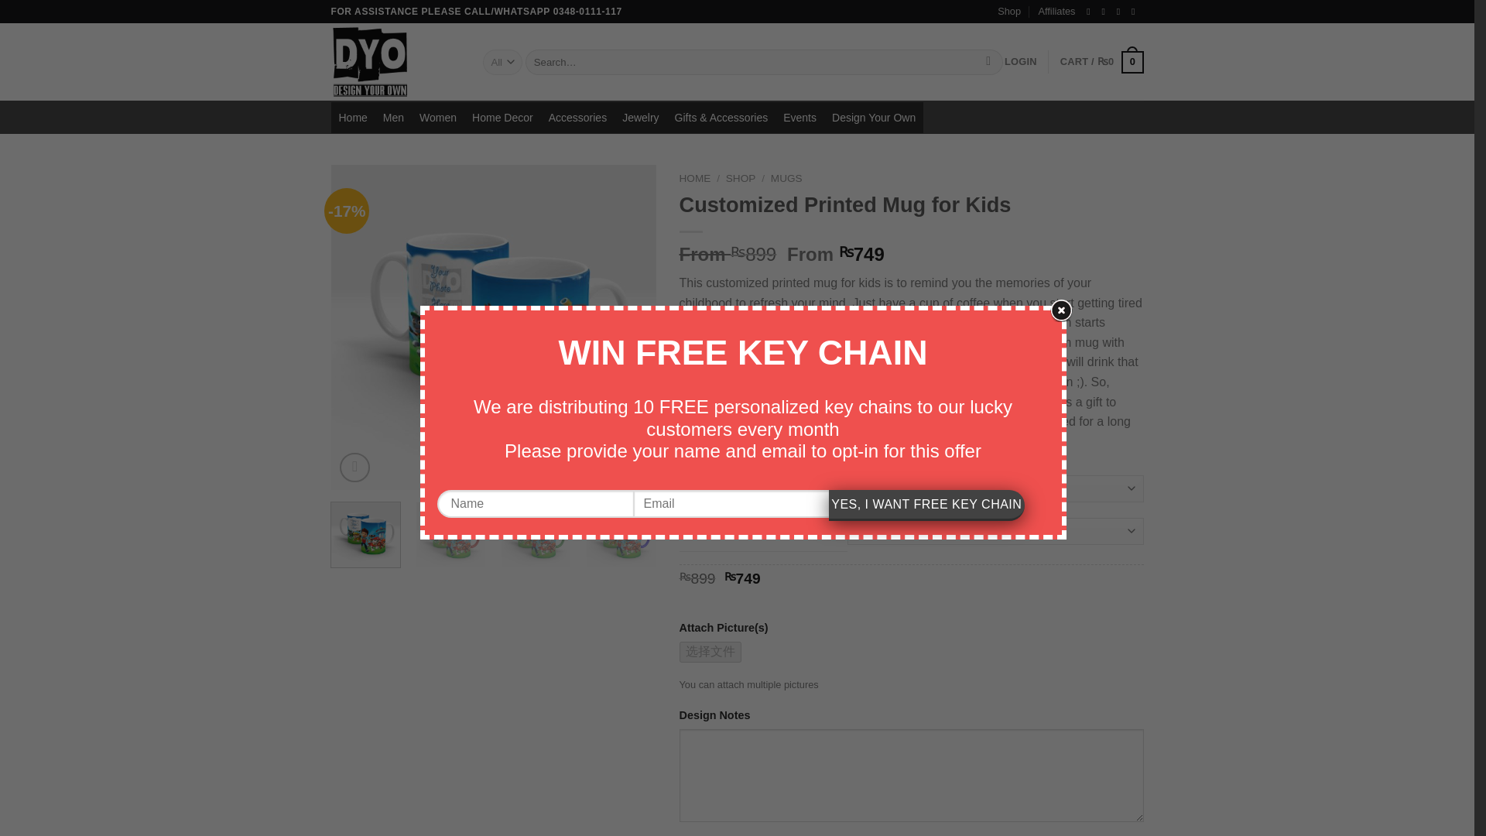 The image size is (1486, 836). Describe the element at coordinates (1056, 12) in the screenshot. I see `Affiliates` at that location.